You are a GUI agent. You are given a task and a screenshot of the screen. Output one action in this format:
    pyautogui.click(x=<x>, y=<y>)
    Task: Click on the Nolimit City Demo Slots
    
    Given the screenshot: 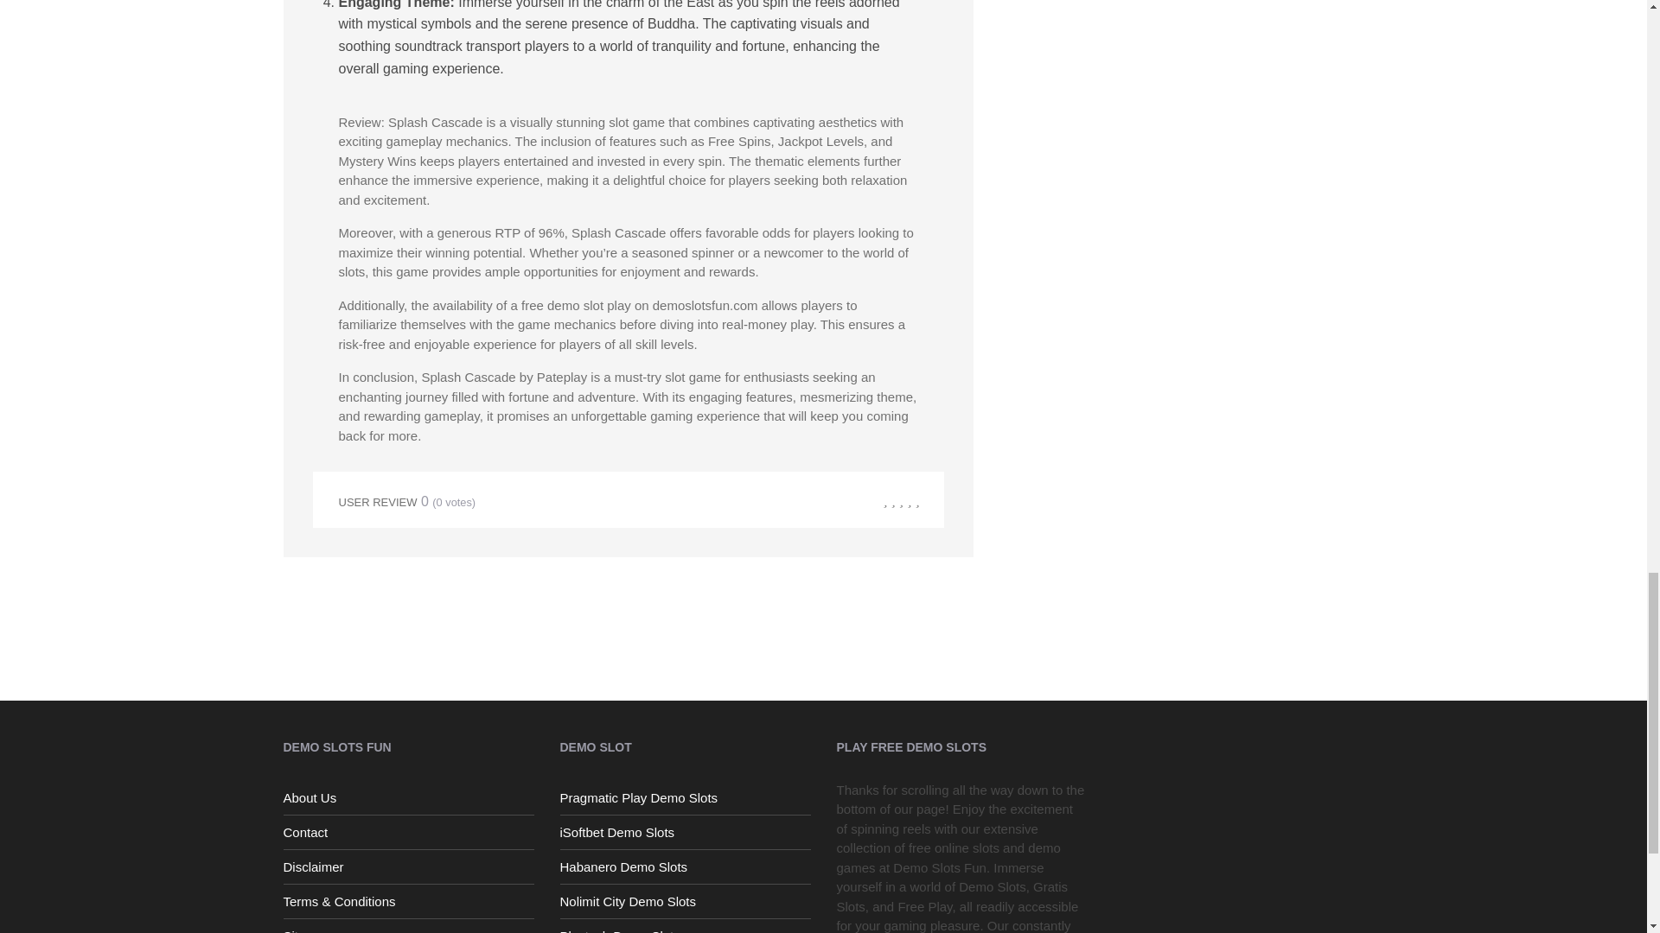 What is the action you would take?
    pyautogui.click(x=686, y=902)
    